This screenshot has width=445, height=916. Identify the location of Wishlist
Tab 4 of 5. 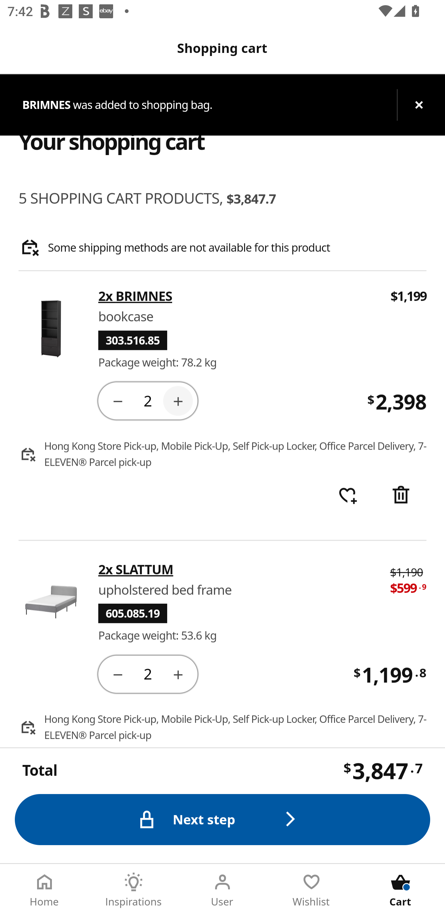
(311, 890).